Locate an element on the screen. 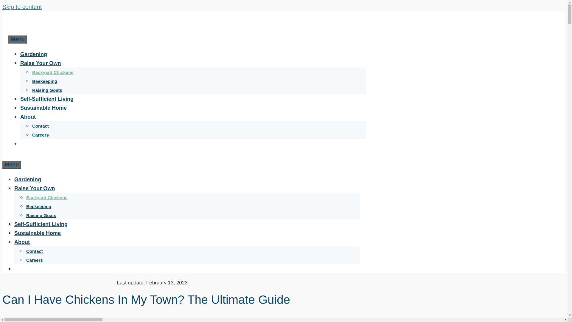  Skip to content is located at coordinates (22, 7).